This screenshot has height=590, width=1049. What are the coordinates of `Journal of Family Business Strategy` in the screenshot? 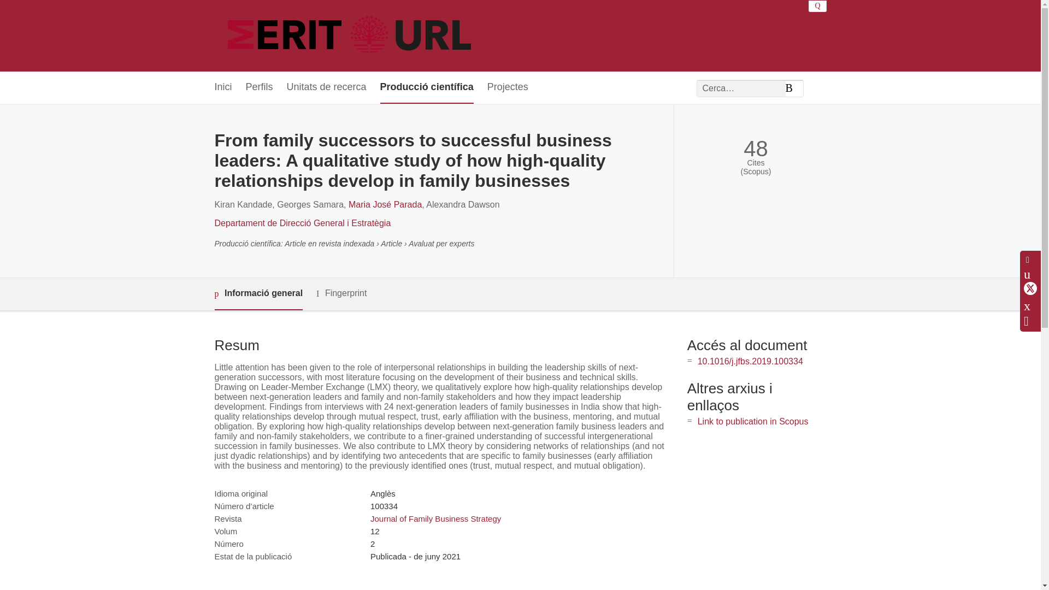 It's located at (435, 518).